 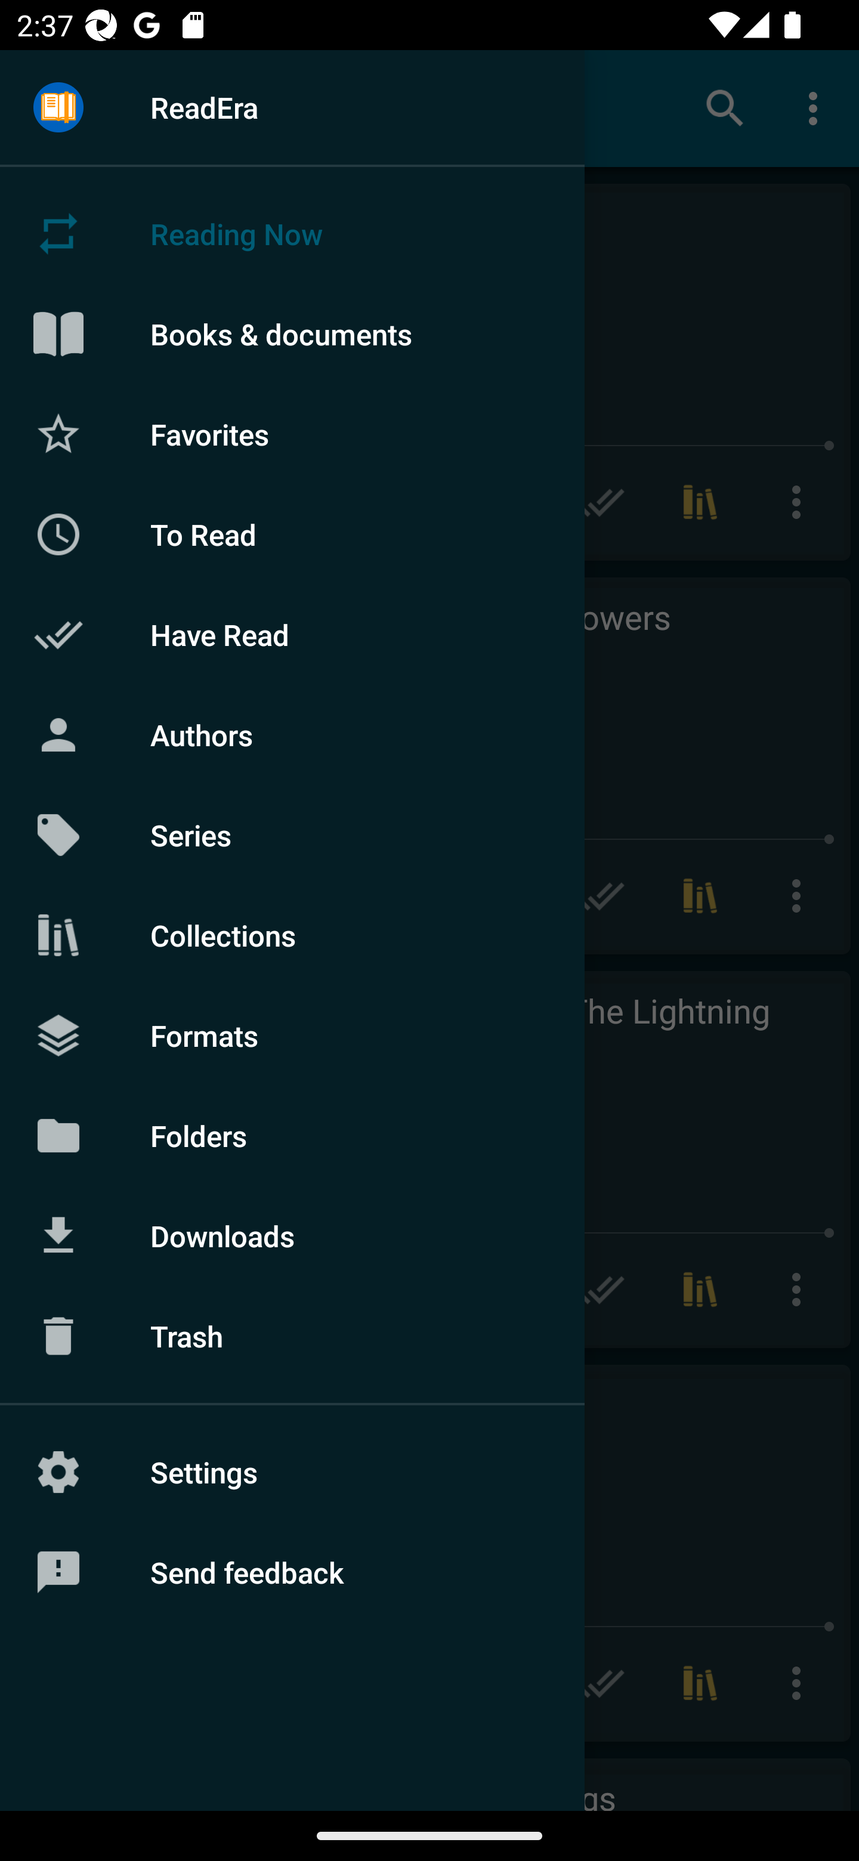 What do you see at coordinates (292, 1134) in the screenshot?
I see `Folders` at bounding box center [292, 1134].